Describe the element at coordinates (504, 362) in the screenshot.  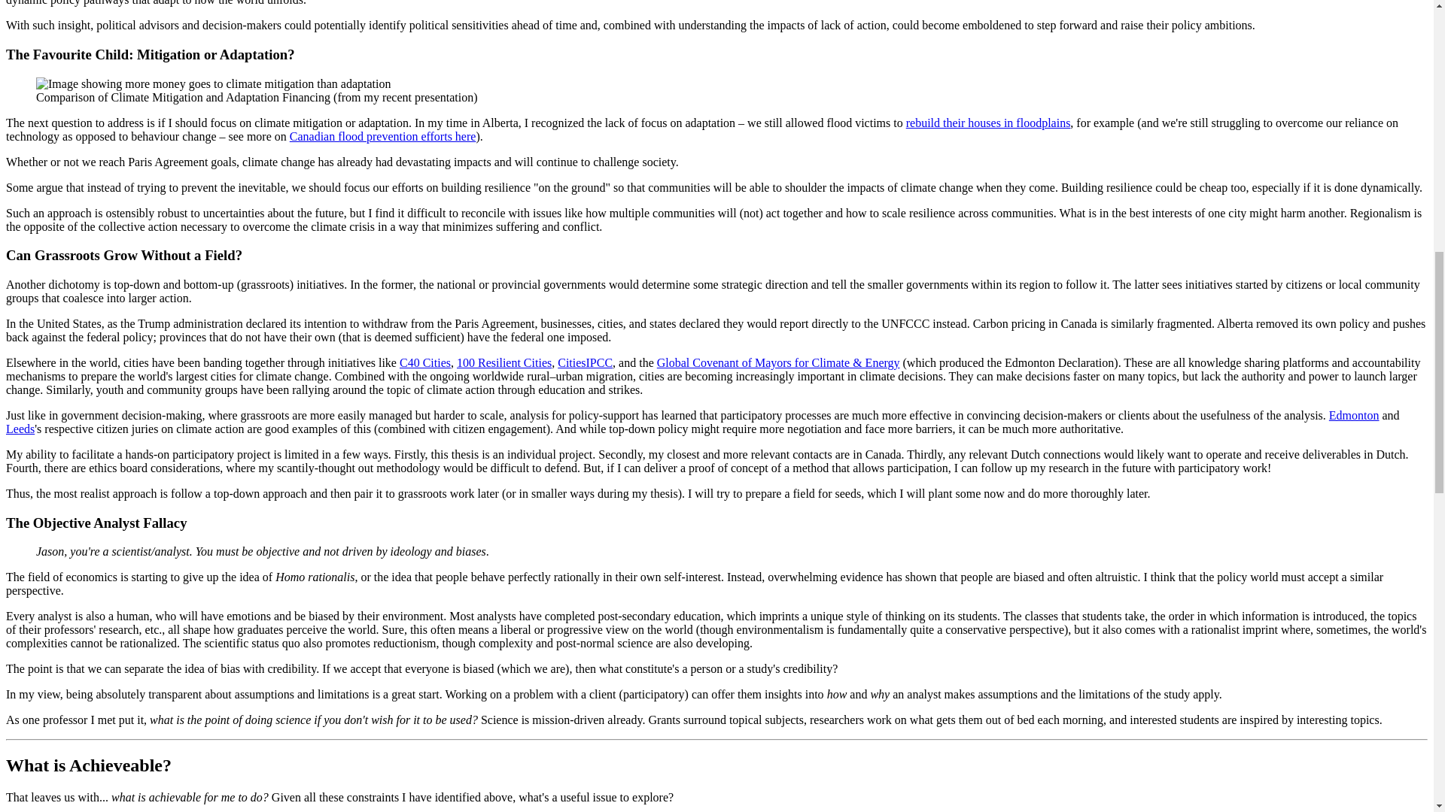
I see `100 Resilient Cities` at that location.